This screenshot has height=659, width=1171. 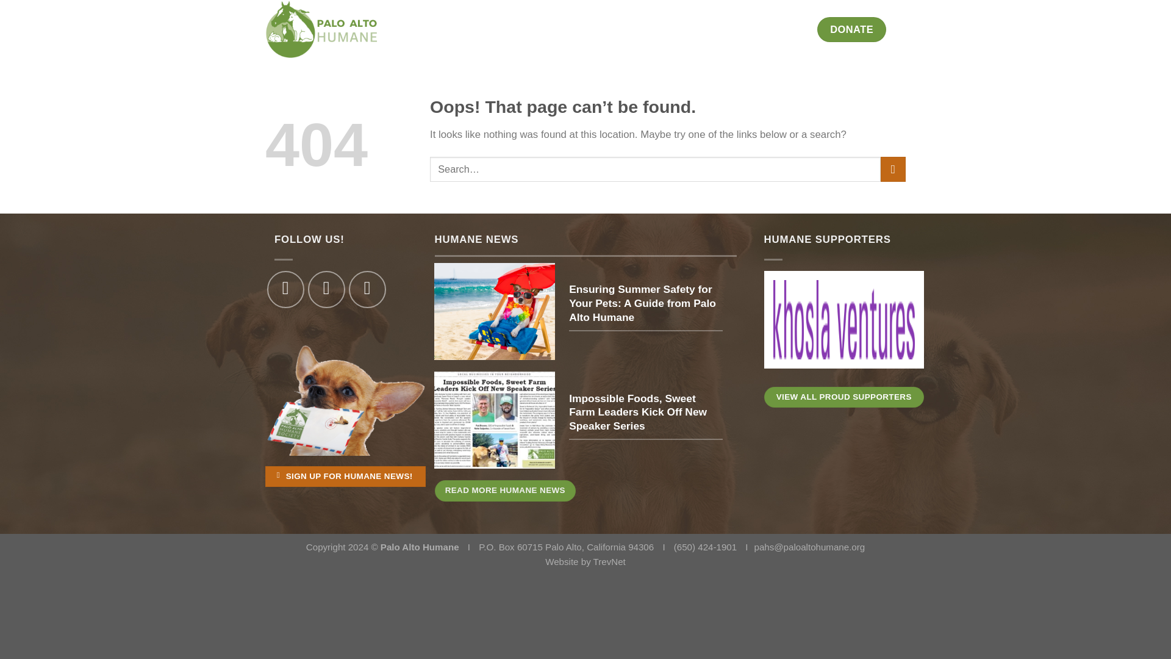 I want to click on Follow on Twitter, so click(x=326, y=289).